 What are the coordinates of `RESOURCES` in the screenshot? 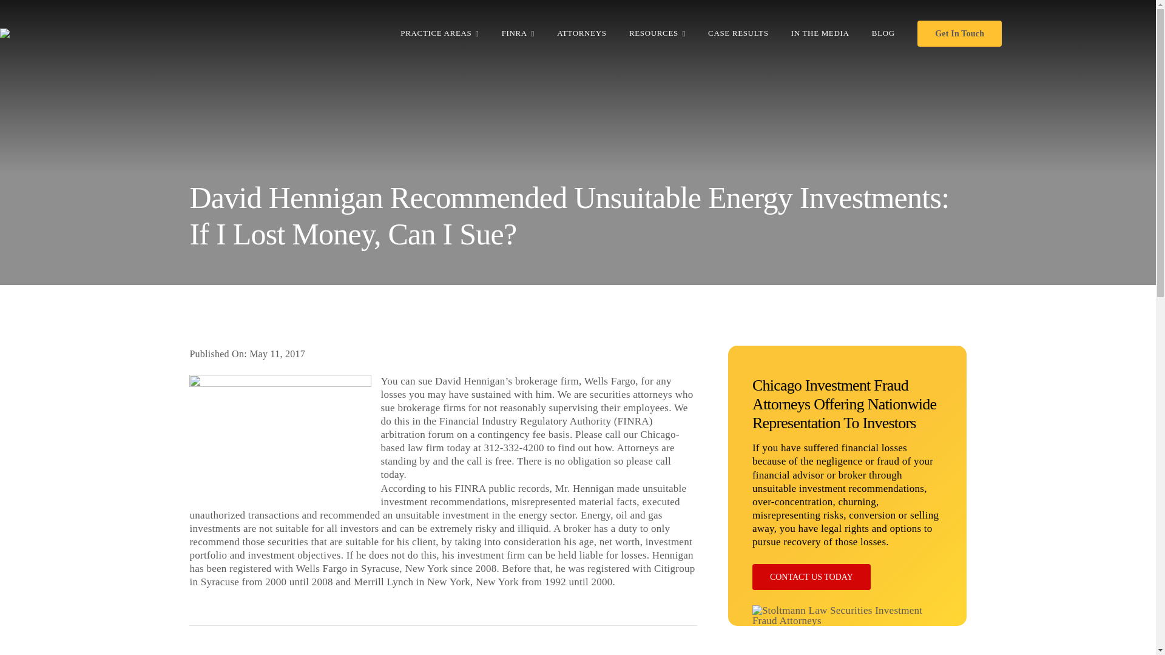 It's located at (657, 33).